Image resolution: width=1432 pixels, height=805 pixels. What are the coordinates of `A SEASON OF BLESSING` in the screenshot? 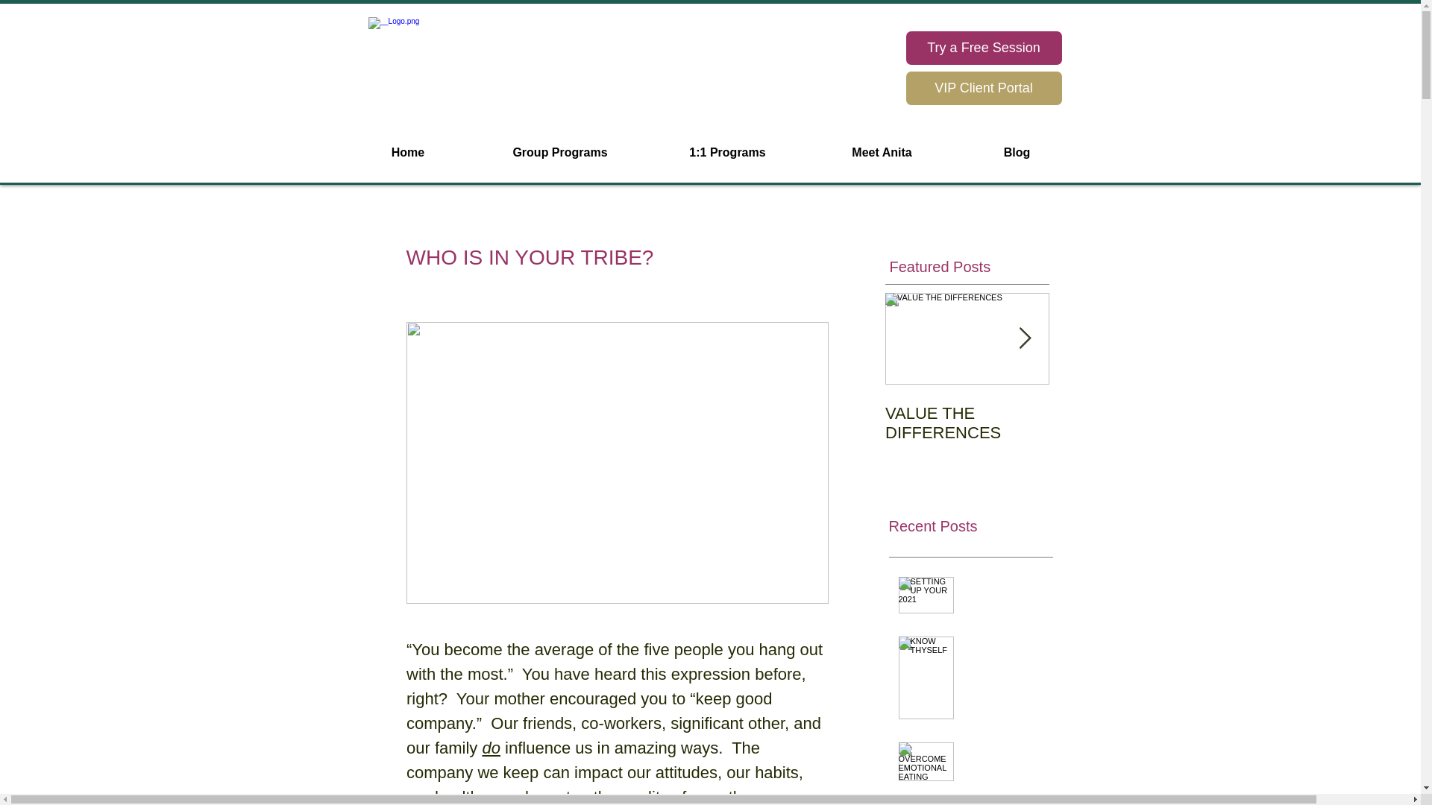 It's located at (1004, 804).